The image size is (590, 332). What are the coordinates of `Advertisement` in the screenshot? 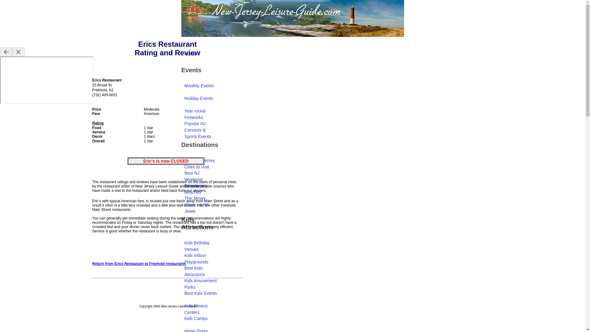 It's located at (167, 247).